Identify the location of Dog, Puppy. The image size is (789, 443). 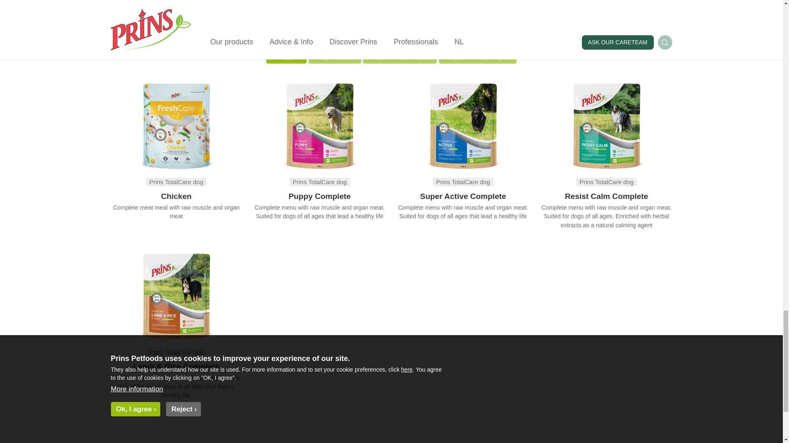
(335, 56).